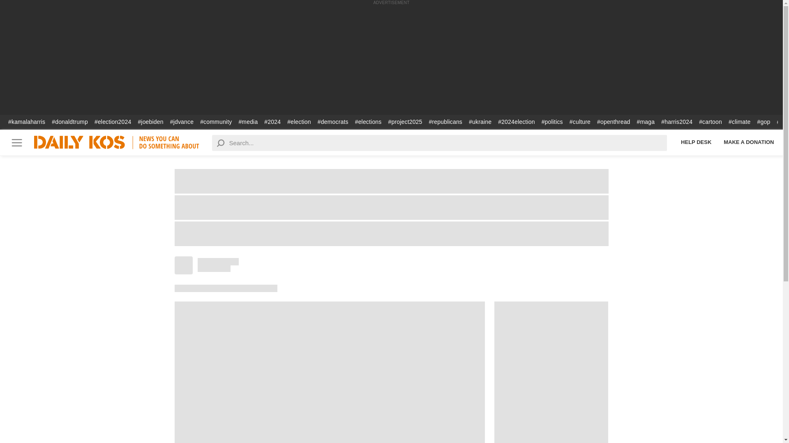  What do you see at coordinates (749, 142) in the screenshot?
I see `Make a Donation` at bounding box center [749, 142].